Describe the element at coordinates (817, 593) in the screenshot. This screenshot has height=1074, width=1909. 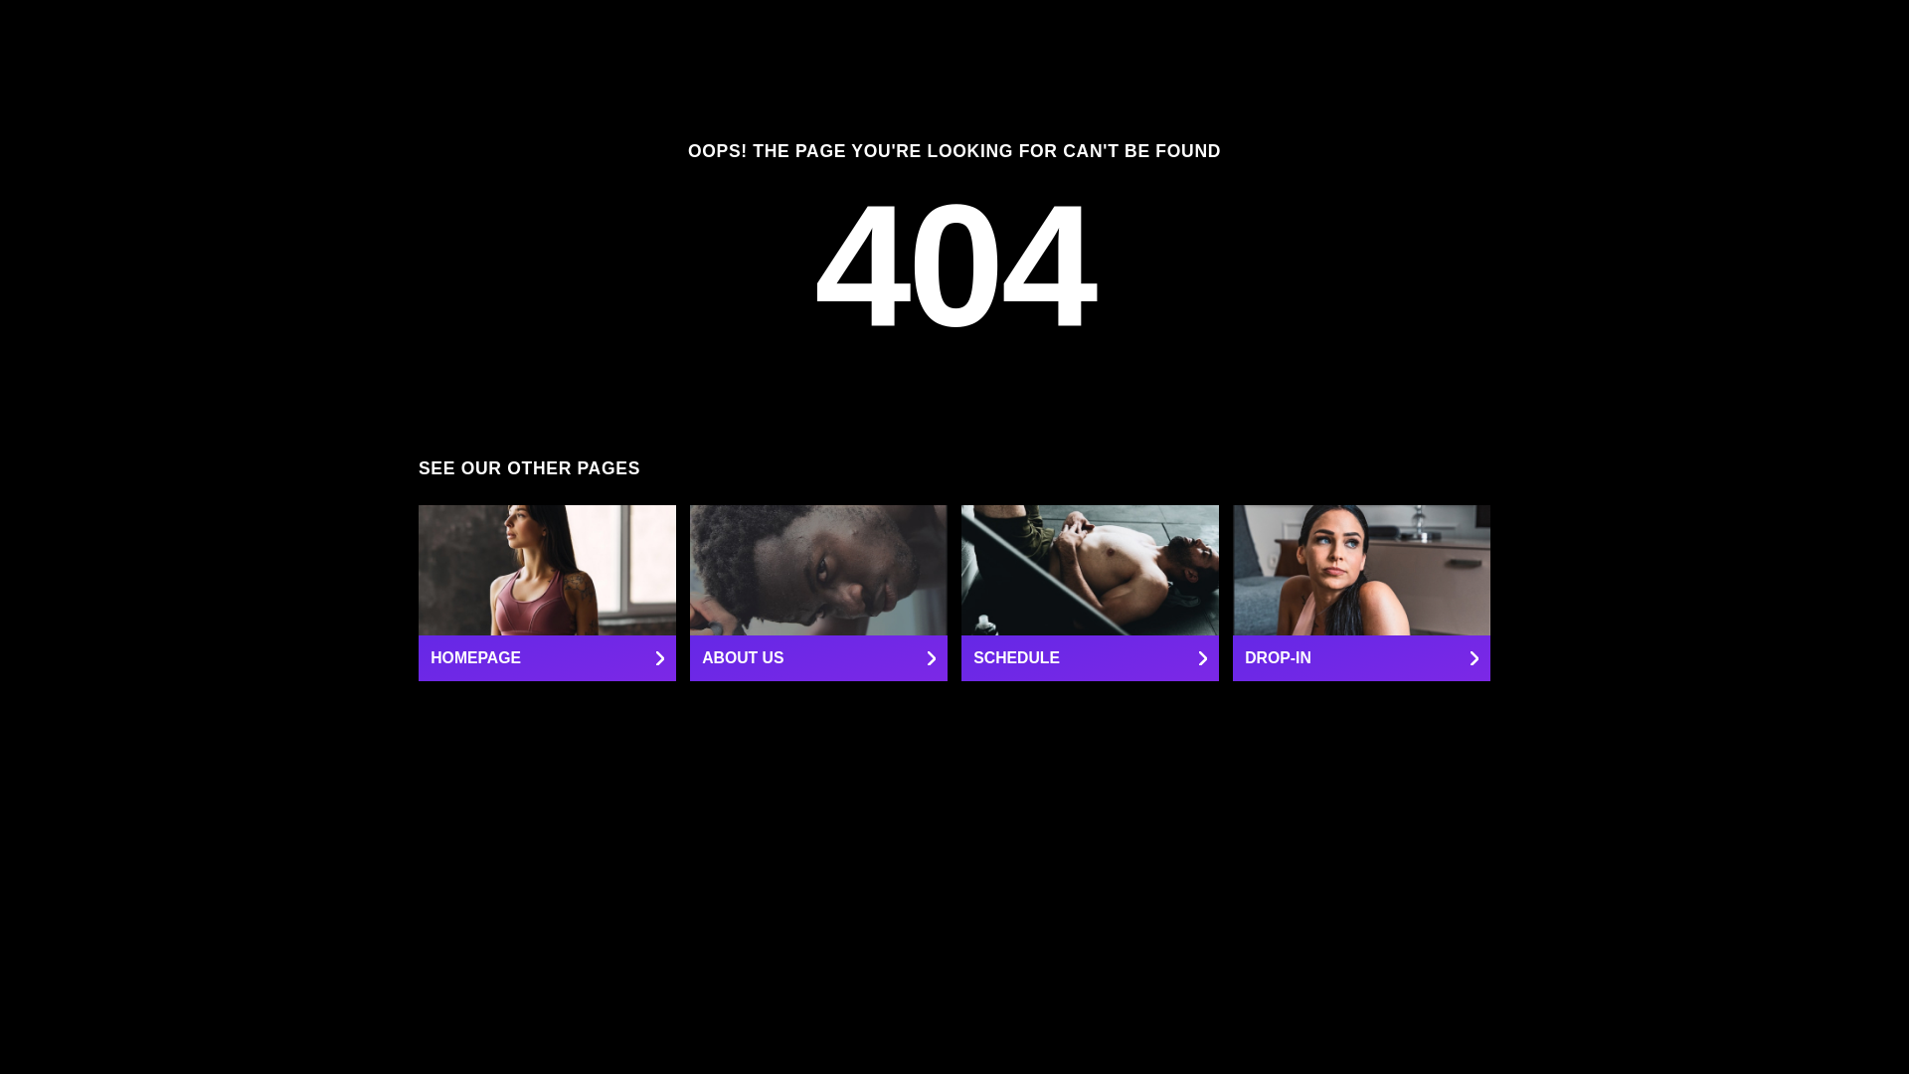
I see `ABOUT US` at that location.